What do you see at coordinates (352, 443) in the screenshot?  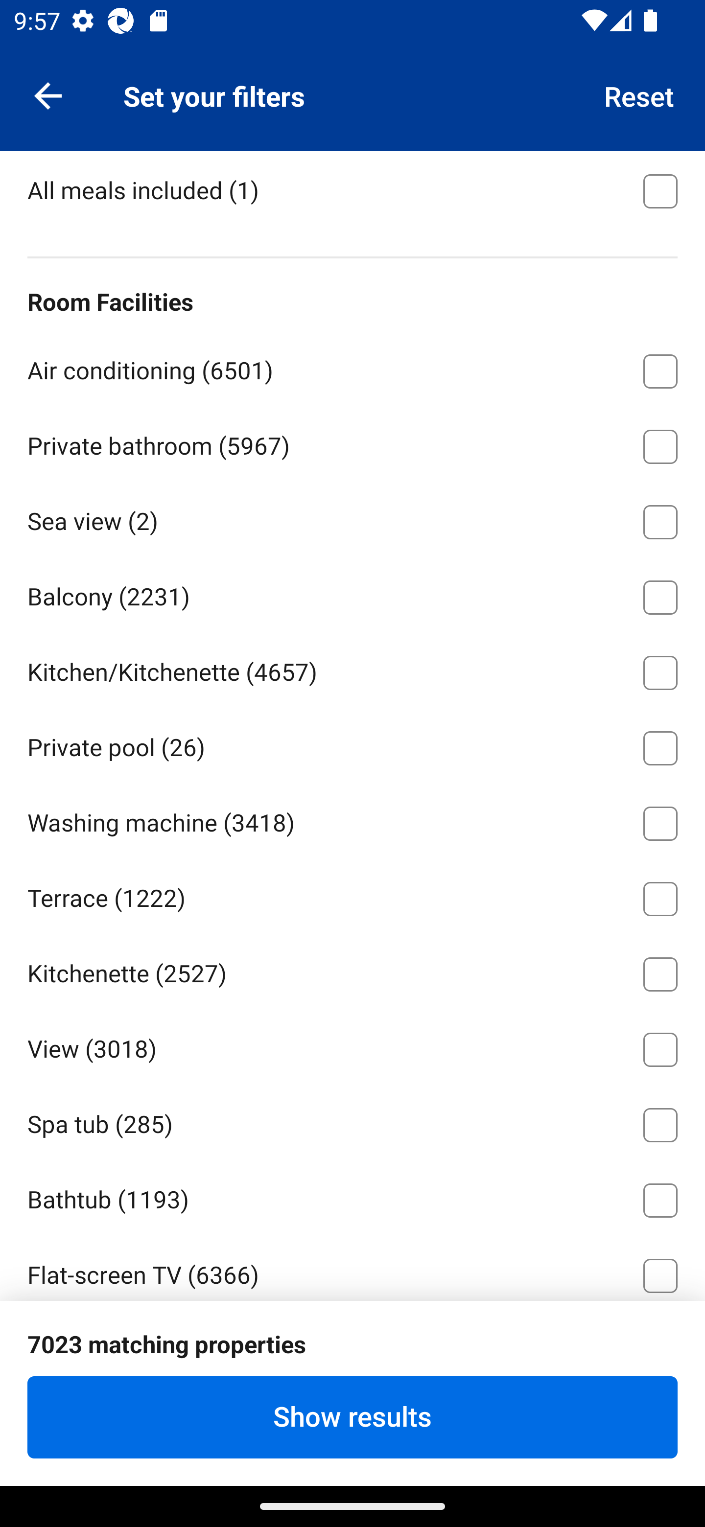 I see `Private bathroom ⁦(5967)` at bounding box center [352, 443].